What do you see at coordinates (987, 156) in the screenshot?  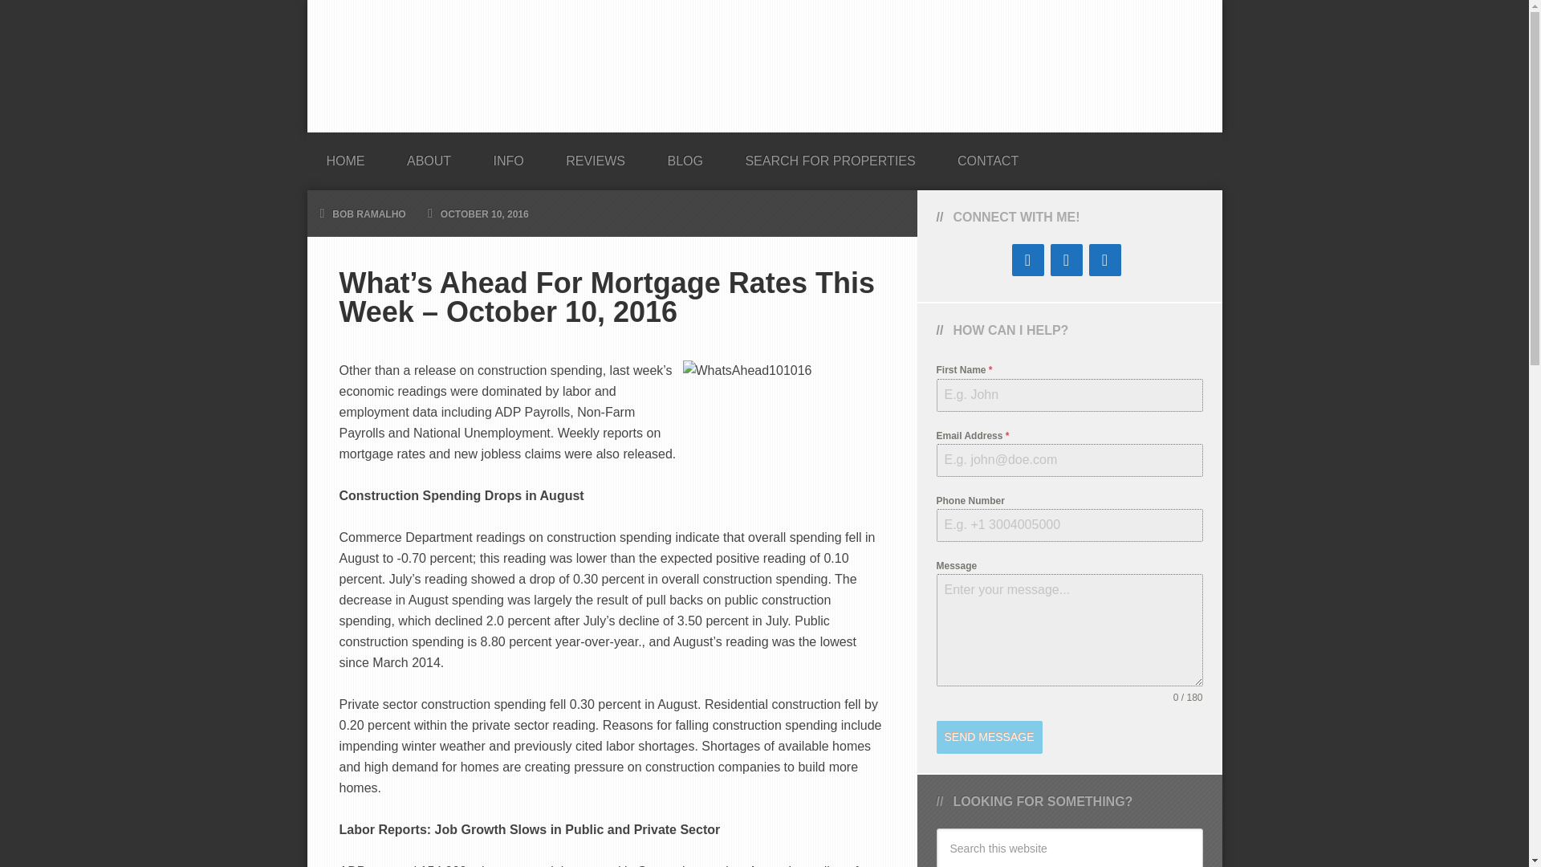 I see `CONTACT` at bounding box center [987, 156].